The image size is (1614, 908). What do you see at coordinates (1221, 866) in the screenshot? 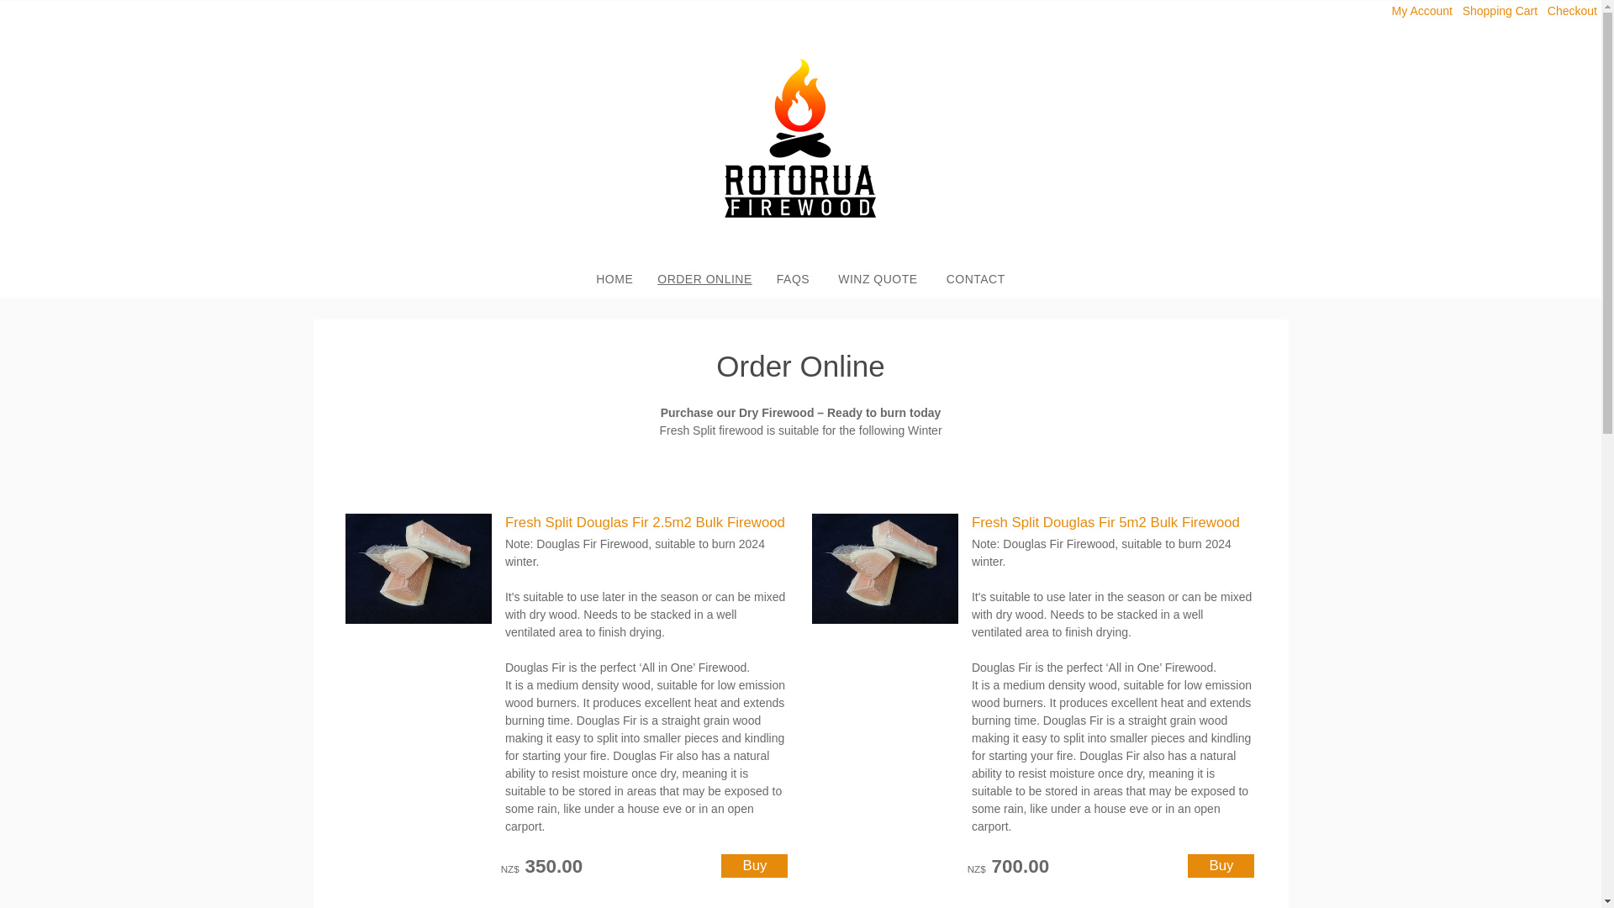
I see `Buy` at bounding box center [1221, 866].